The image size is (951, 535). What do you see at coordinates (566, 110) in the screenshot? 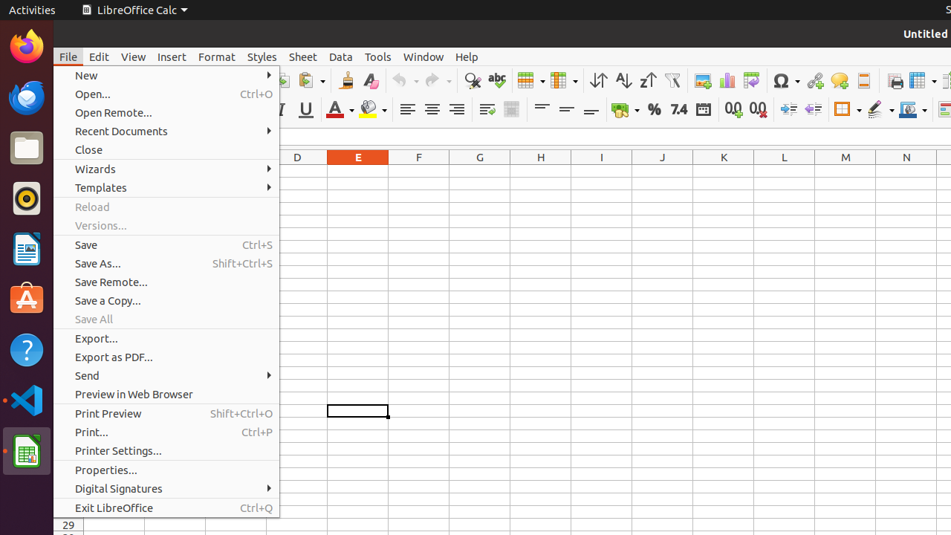
I see `Center Vertically` at bounding box center [566, 110].